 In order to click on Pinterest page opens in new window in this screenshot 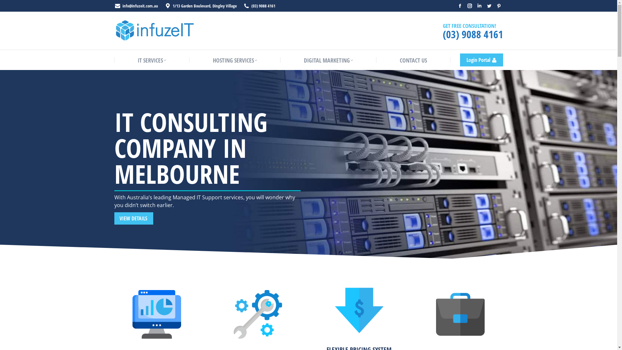, I will do `click(499, 6)`.